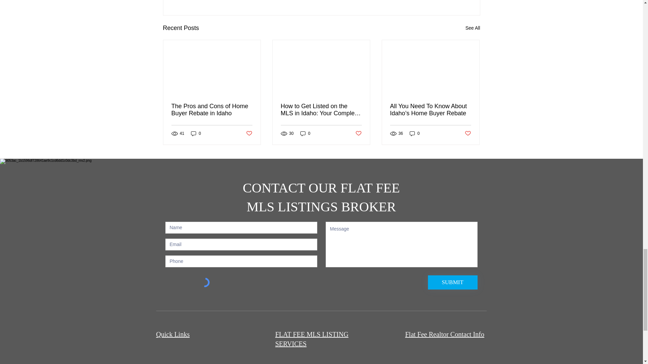 The image size is (648, 364). What do you see at coordinates (473, 28) in the screenshot?
I see `See All` at bounding box center [473, 28].